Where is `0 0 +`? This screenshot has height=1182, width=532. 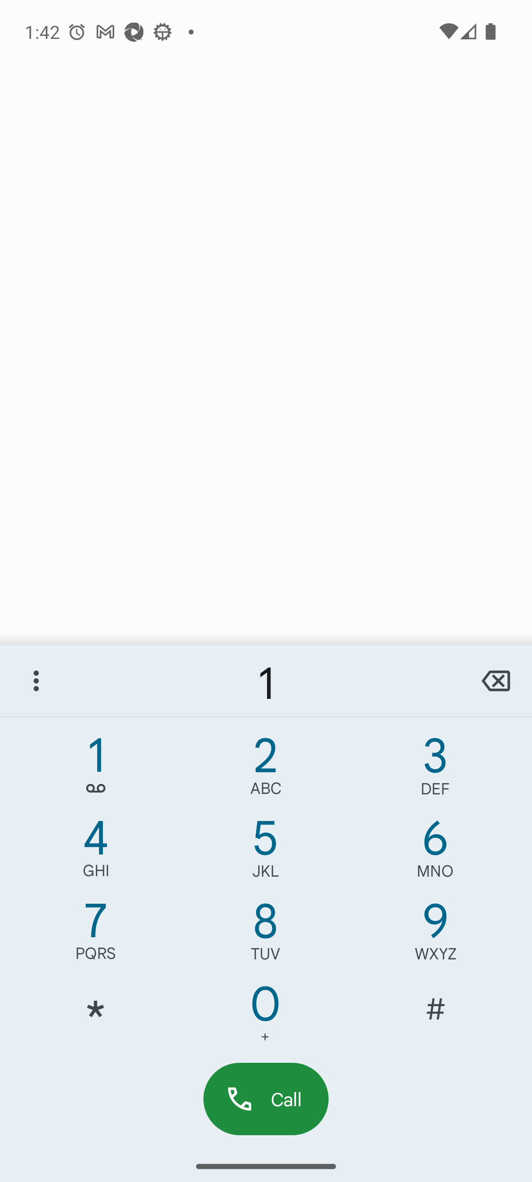
0 0 + is located at coordinates (266, 1018).